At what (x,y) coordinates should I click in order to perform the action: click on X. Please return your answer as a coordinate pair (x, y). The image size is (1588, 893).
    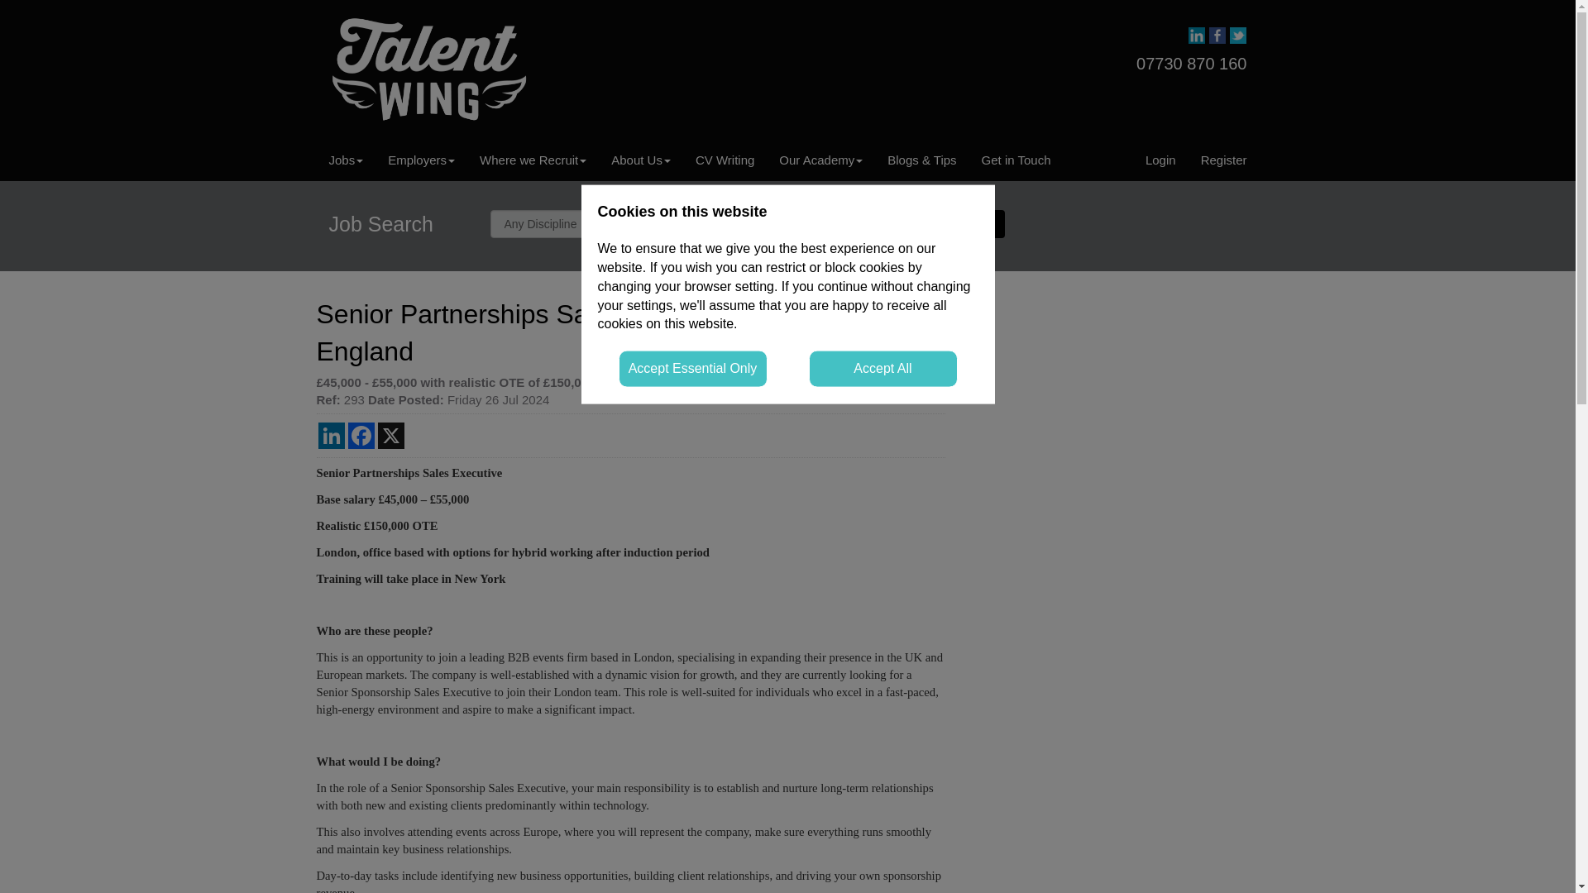
    Looking at the image, I should click on (390, 435).